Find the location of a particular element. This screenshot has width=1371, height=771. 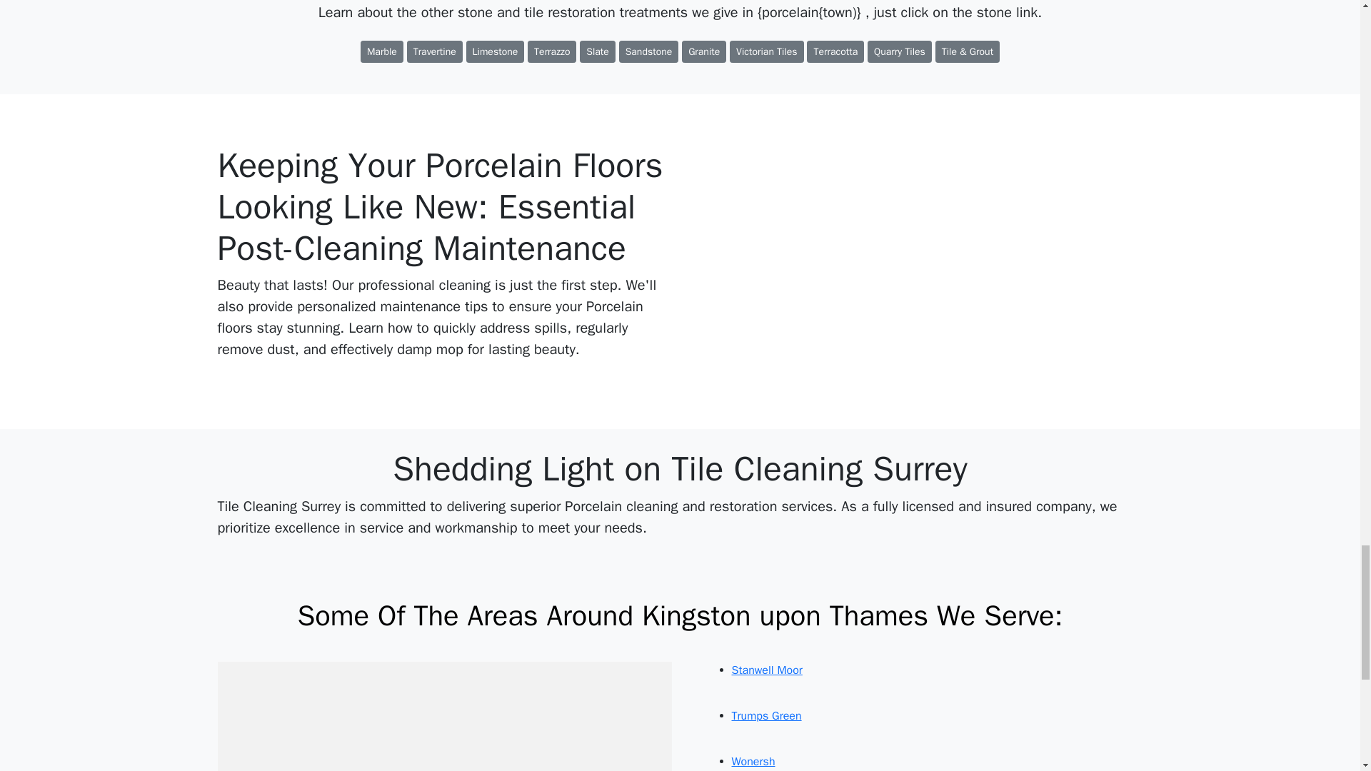

Terrazzo is located at coordinates (551, 51).